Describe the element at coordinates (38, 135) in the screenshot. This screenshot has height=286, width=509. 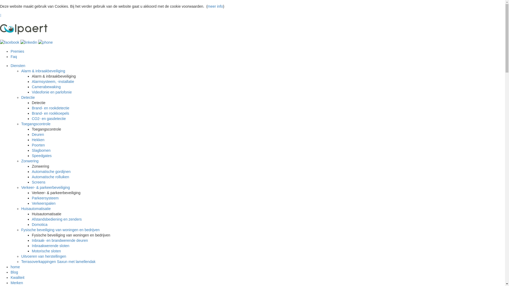
I see `Deuren` at that location.